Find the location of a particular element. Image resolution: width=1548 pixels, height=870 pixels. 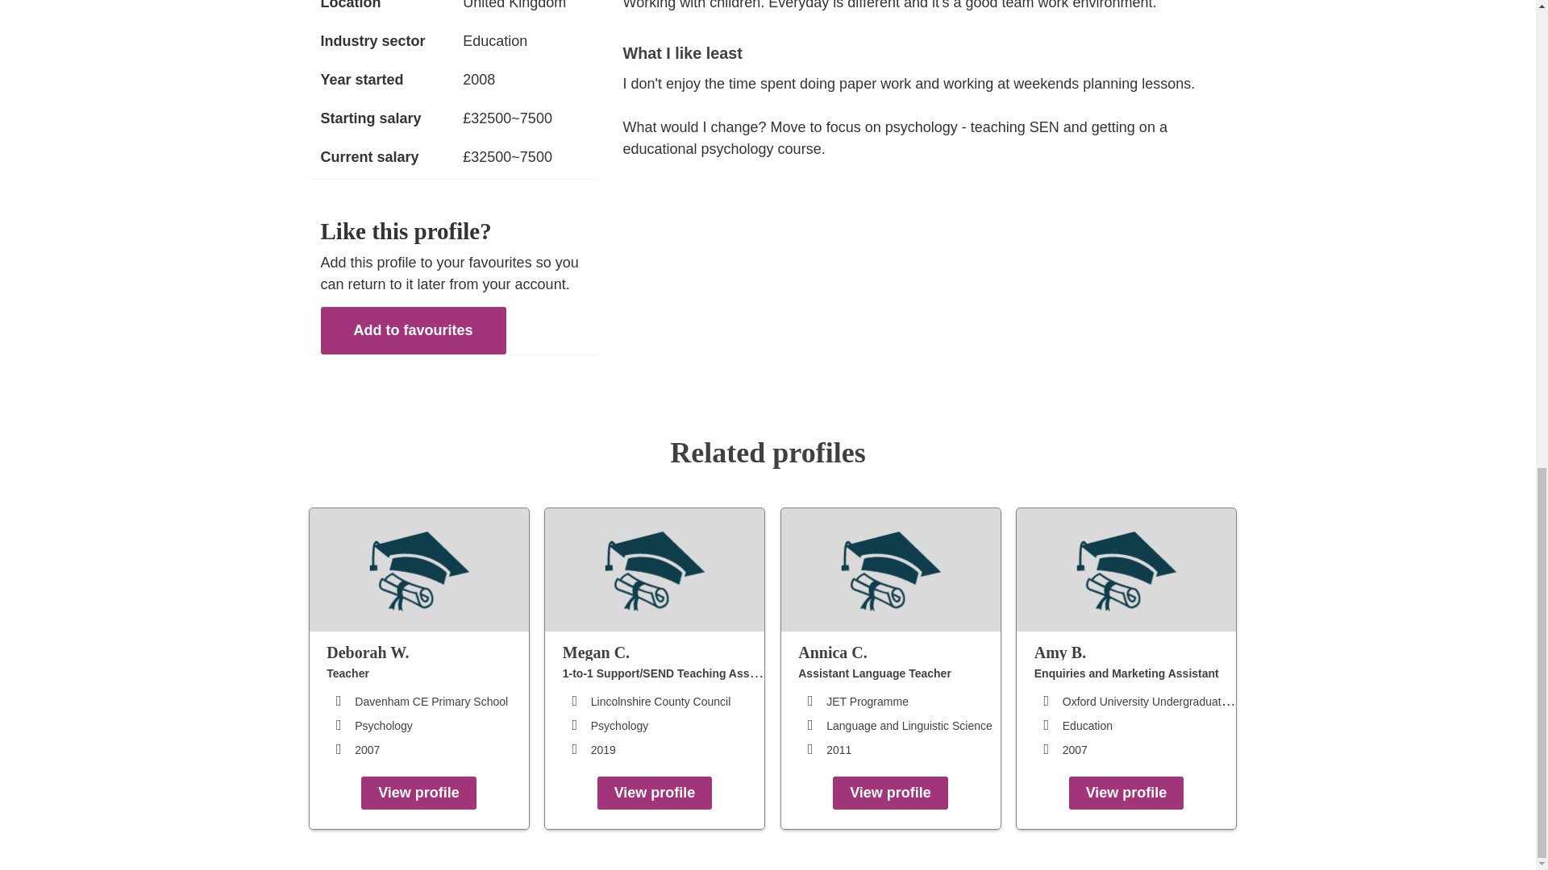

Psychology is located at coordinates (619, 726).